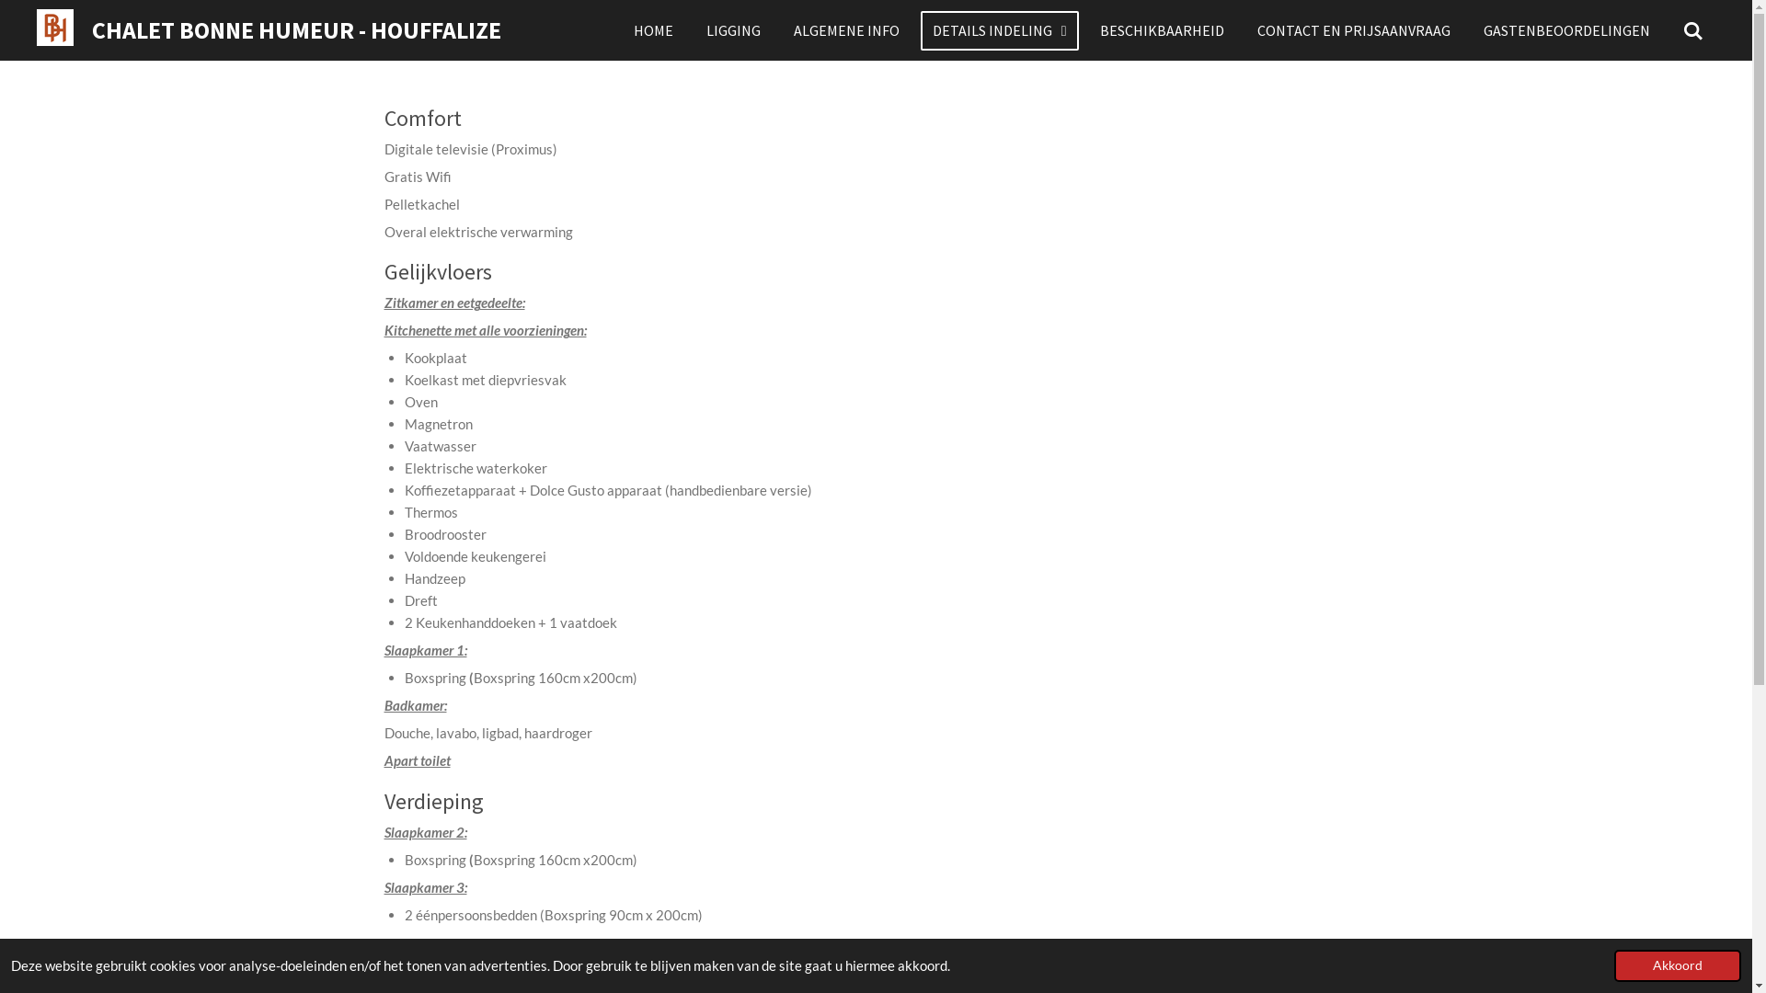 Image resolution: width=1766 pixels, height=993 pixels. What do you see at coordinates (653, 30) in the screenshot?
I see `HOME` at bounding box center [653, 30].